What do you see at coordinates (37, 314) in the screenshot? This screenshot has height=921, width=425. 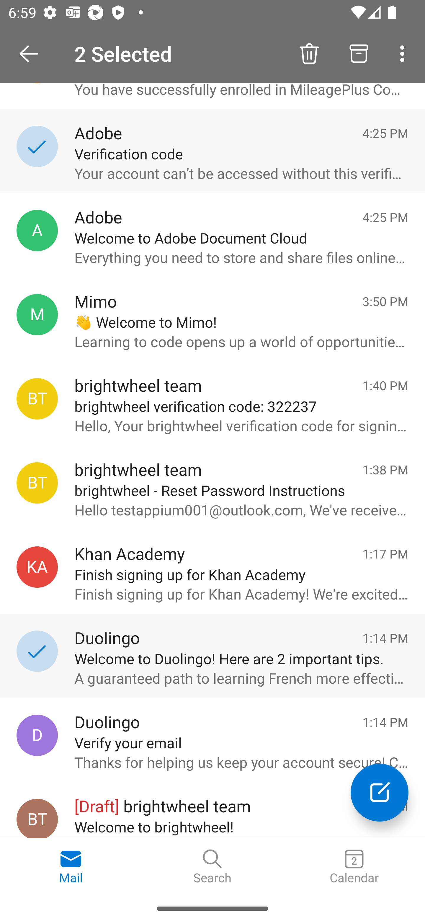 I see `Mimo, support@getmimo.com` at bounding box center [37, 314].